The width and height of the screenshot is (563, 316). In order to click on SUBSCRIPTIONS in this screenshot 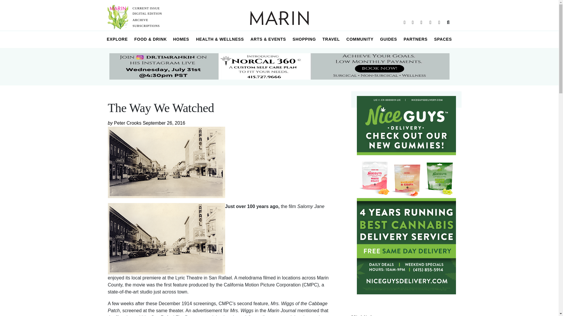, I will do `click(146, 26)`.